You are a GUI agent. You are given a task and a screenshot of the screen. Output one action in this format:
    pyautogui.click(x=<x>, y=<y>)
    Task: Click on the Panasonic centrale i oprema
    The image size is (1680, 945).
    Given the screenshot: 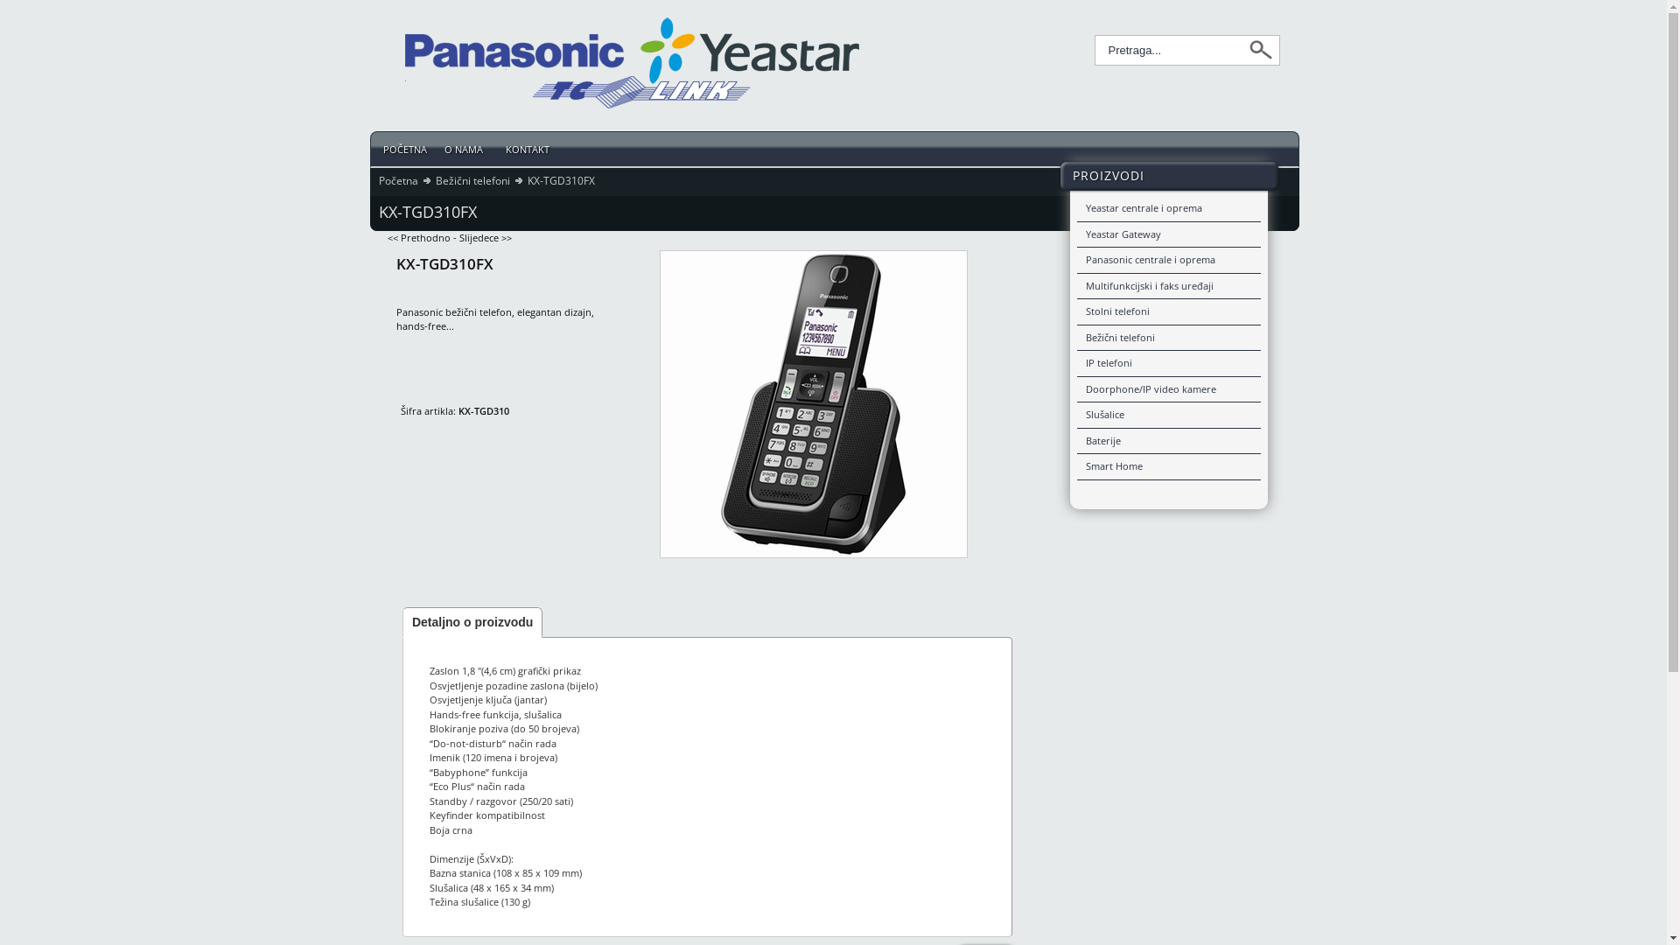 What is the action you would take?
    pyautogui.click(x=1168, y=261)
    